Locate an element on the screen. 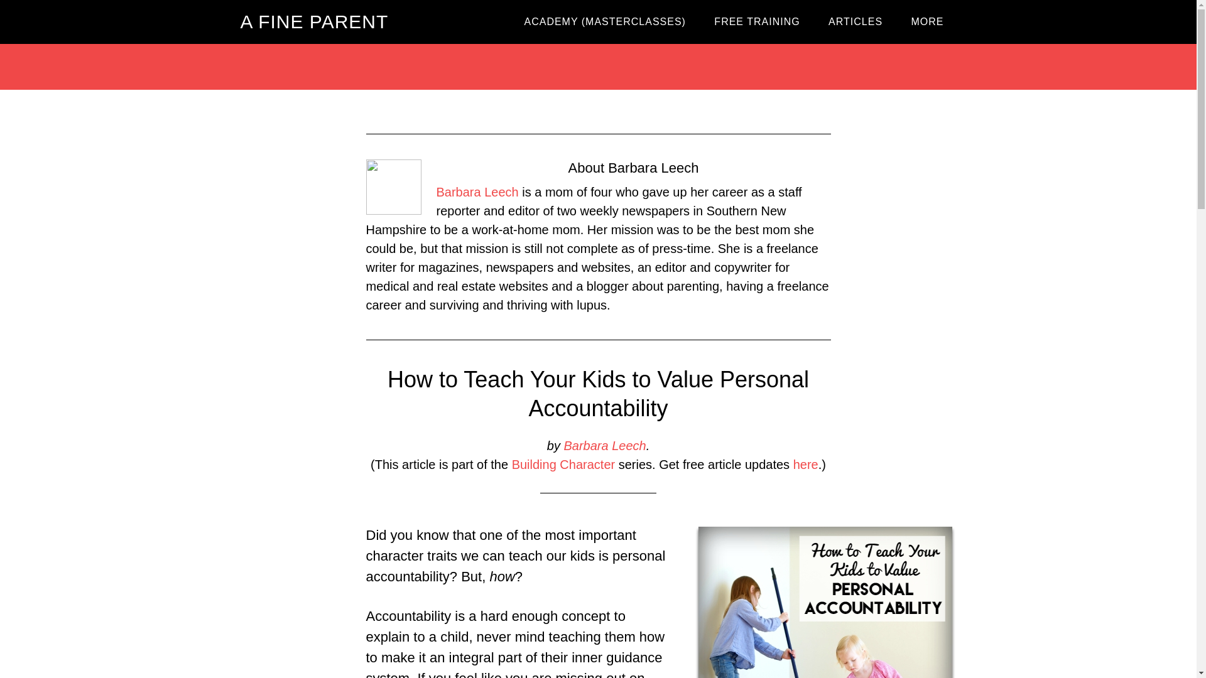 This screenshot has width=1206, height=678. Barbara Leech is located at coordinates (604, 446).